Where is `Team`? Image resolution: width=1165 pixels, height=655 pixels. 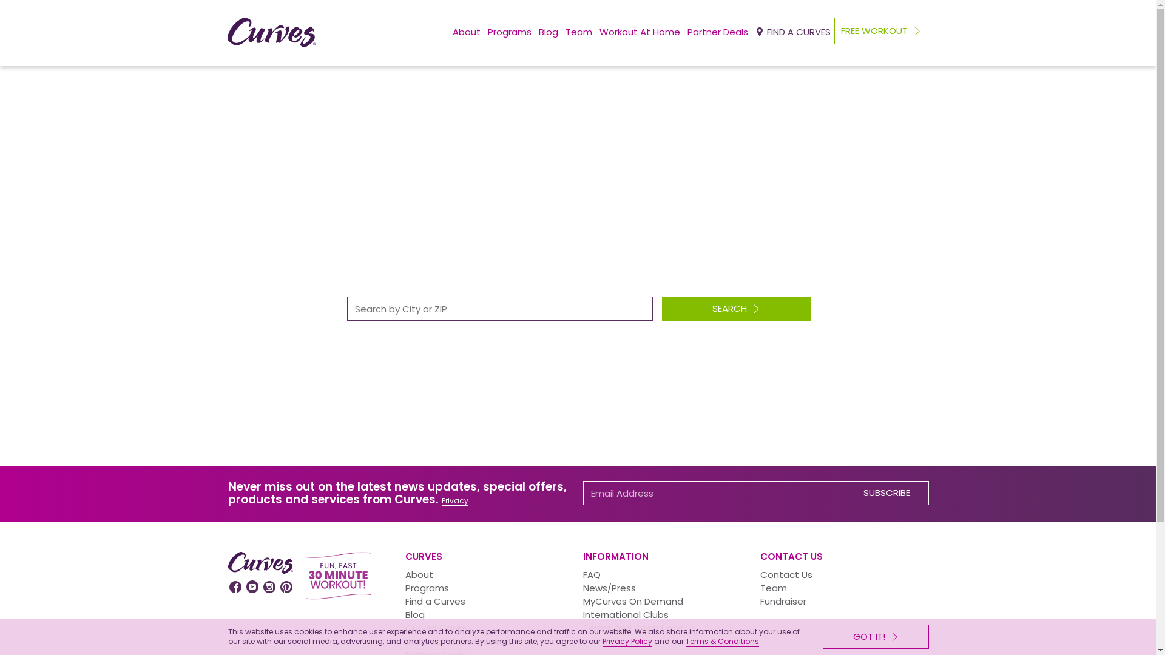
Team is located at coordinates (774, 588).